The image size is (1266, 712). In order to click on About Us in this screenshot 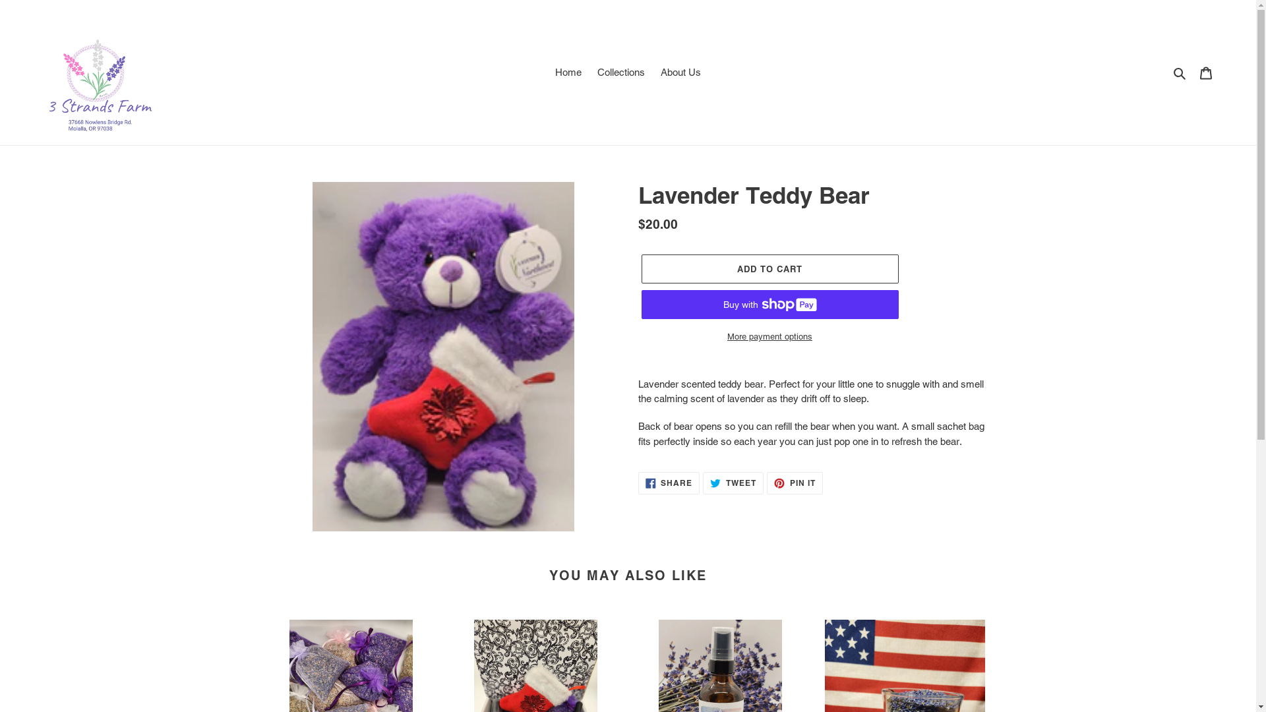, I will do `click(680, 73)`.